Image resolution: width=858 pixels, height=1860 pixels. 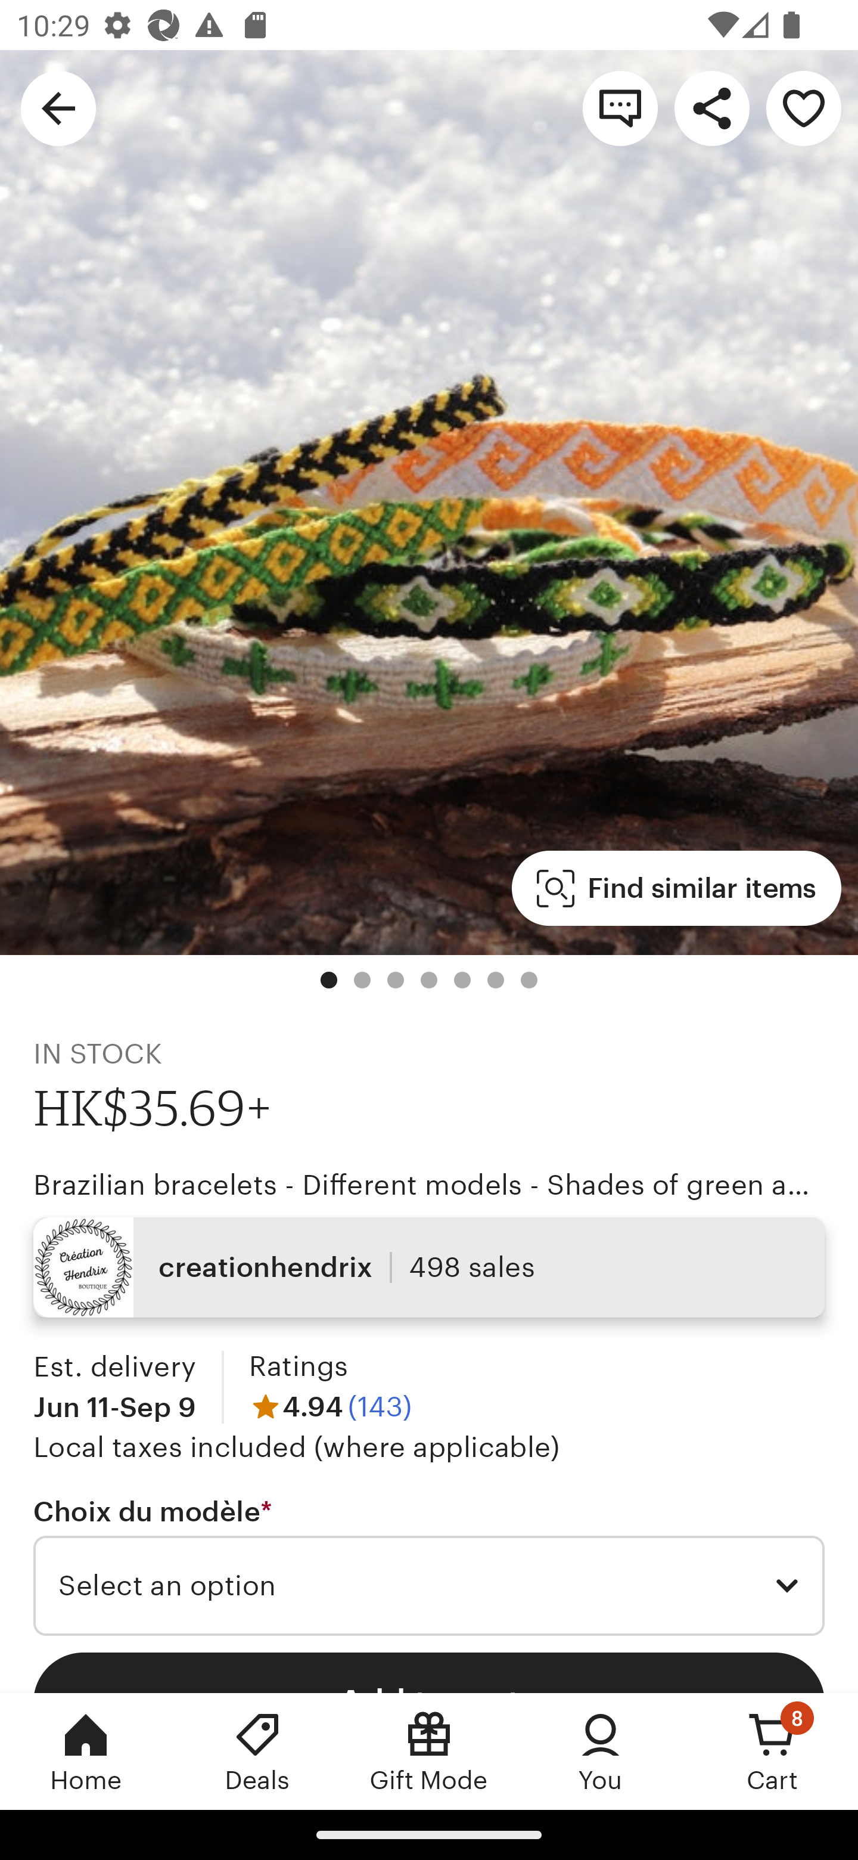 I want to click on Choix du modèle * Required Select an option, so click(x=429, y=1565).